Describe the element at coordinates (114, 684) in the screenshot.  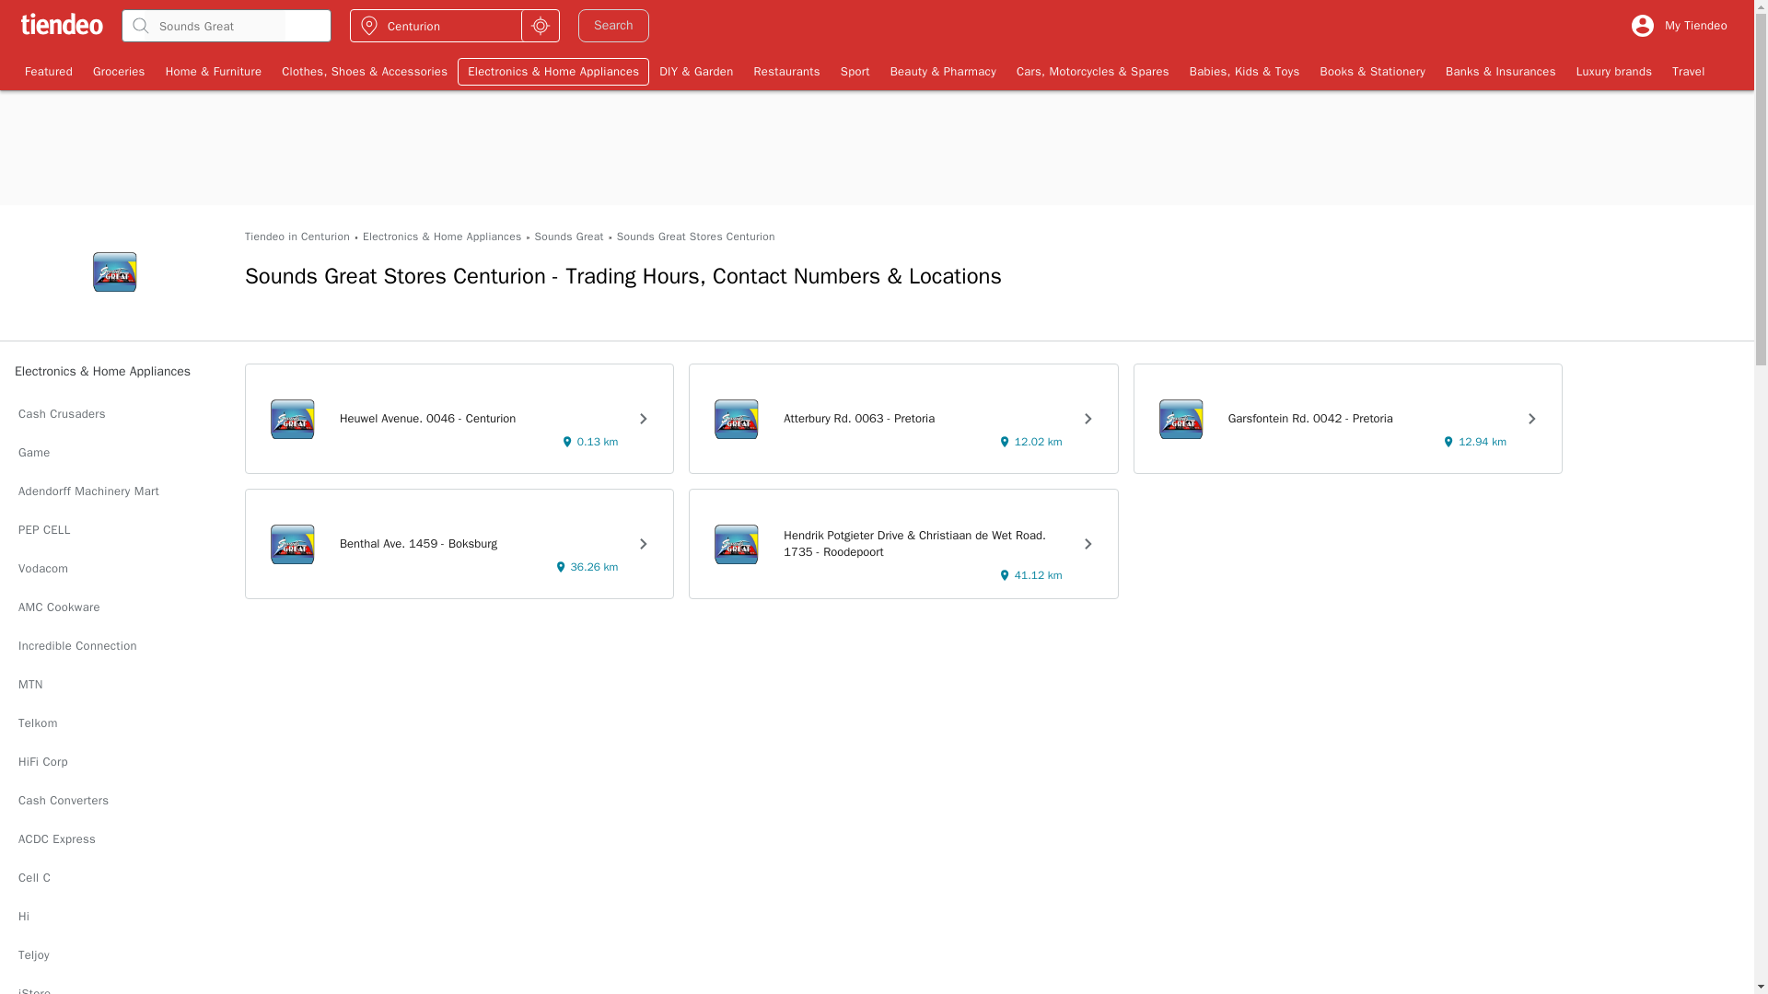
I see `MTN` at that location.